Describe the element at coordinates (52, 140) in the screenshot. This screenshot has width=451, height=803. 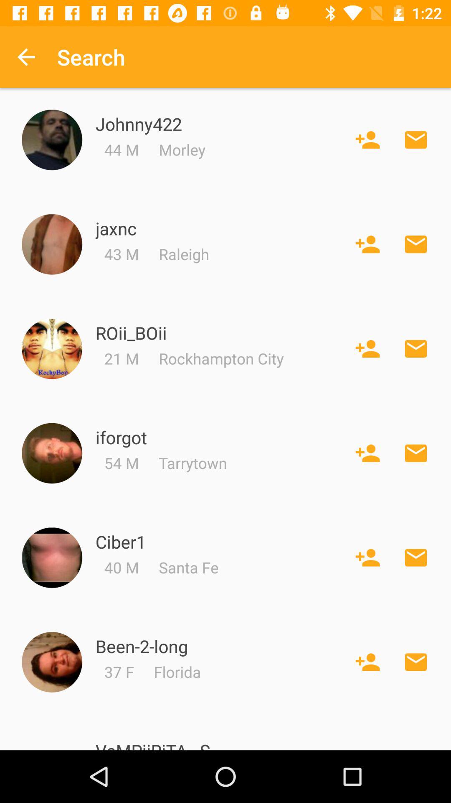
I see `profile picture` at that location.